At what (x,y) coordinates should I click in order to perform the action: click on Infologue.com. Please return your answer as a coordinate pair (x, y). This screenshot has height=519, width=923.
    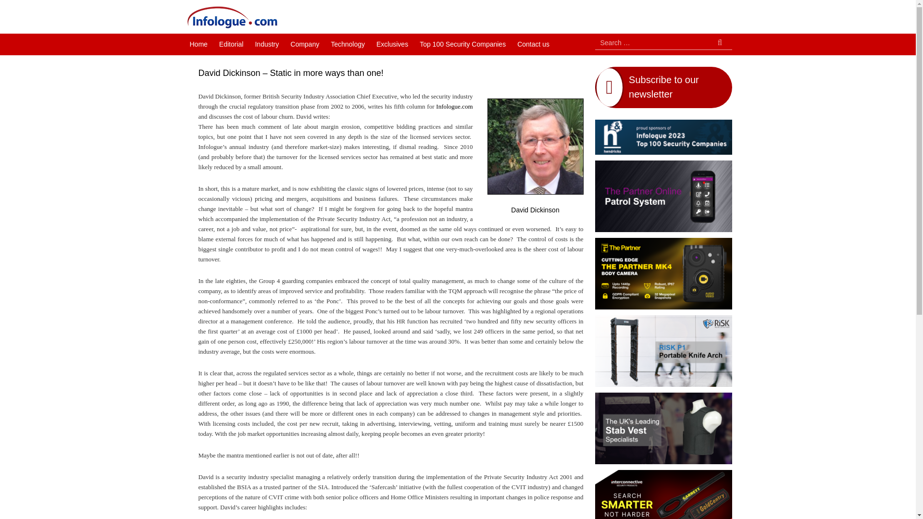
    Looking at the image, I should click on (454, 105).